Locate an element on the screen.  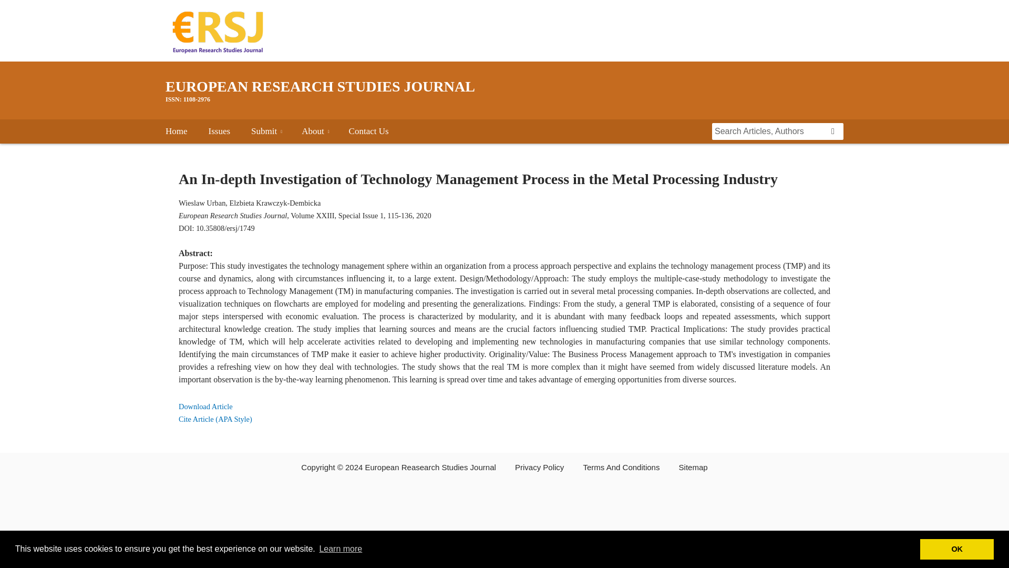
Submit is located at coordinates (264, 131).